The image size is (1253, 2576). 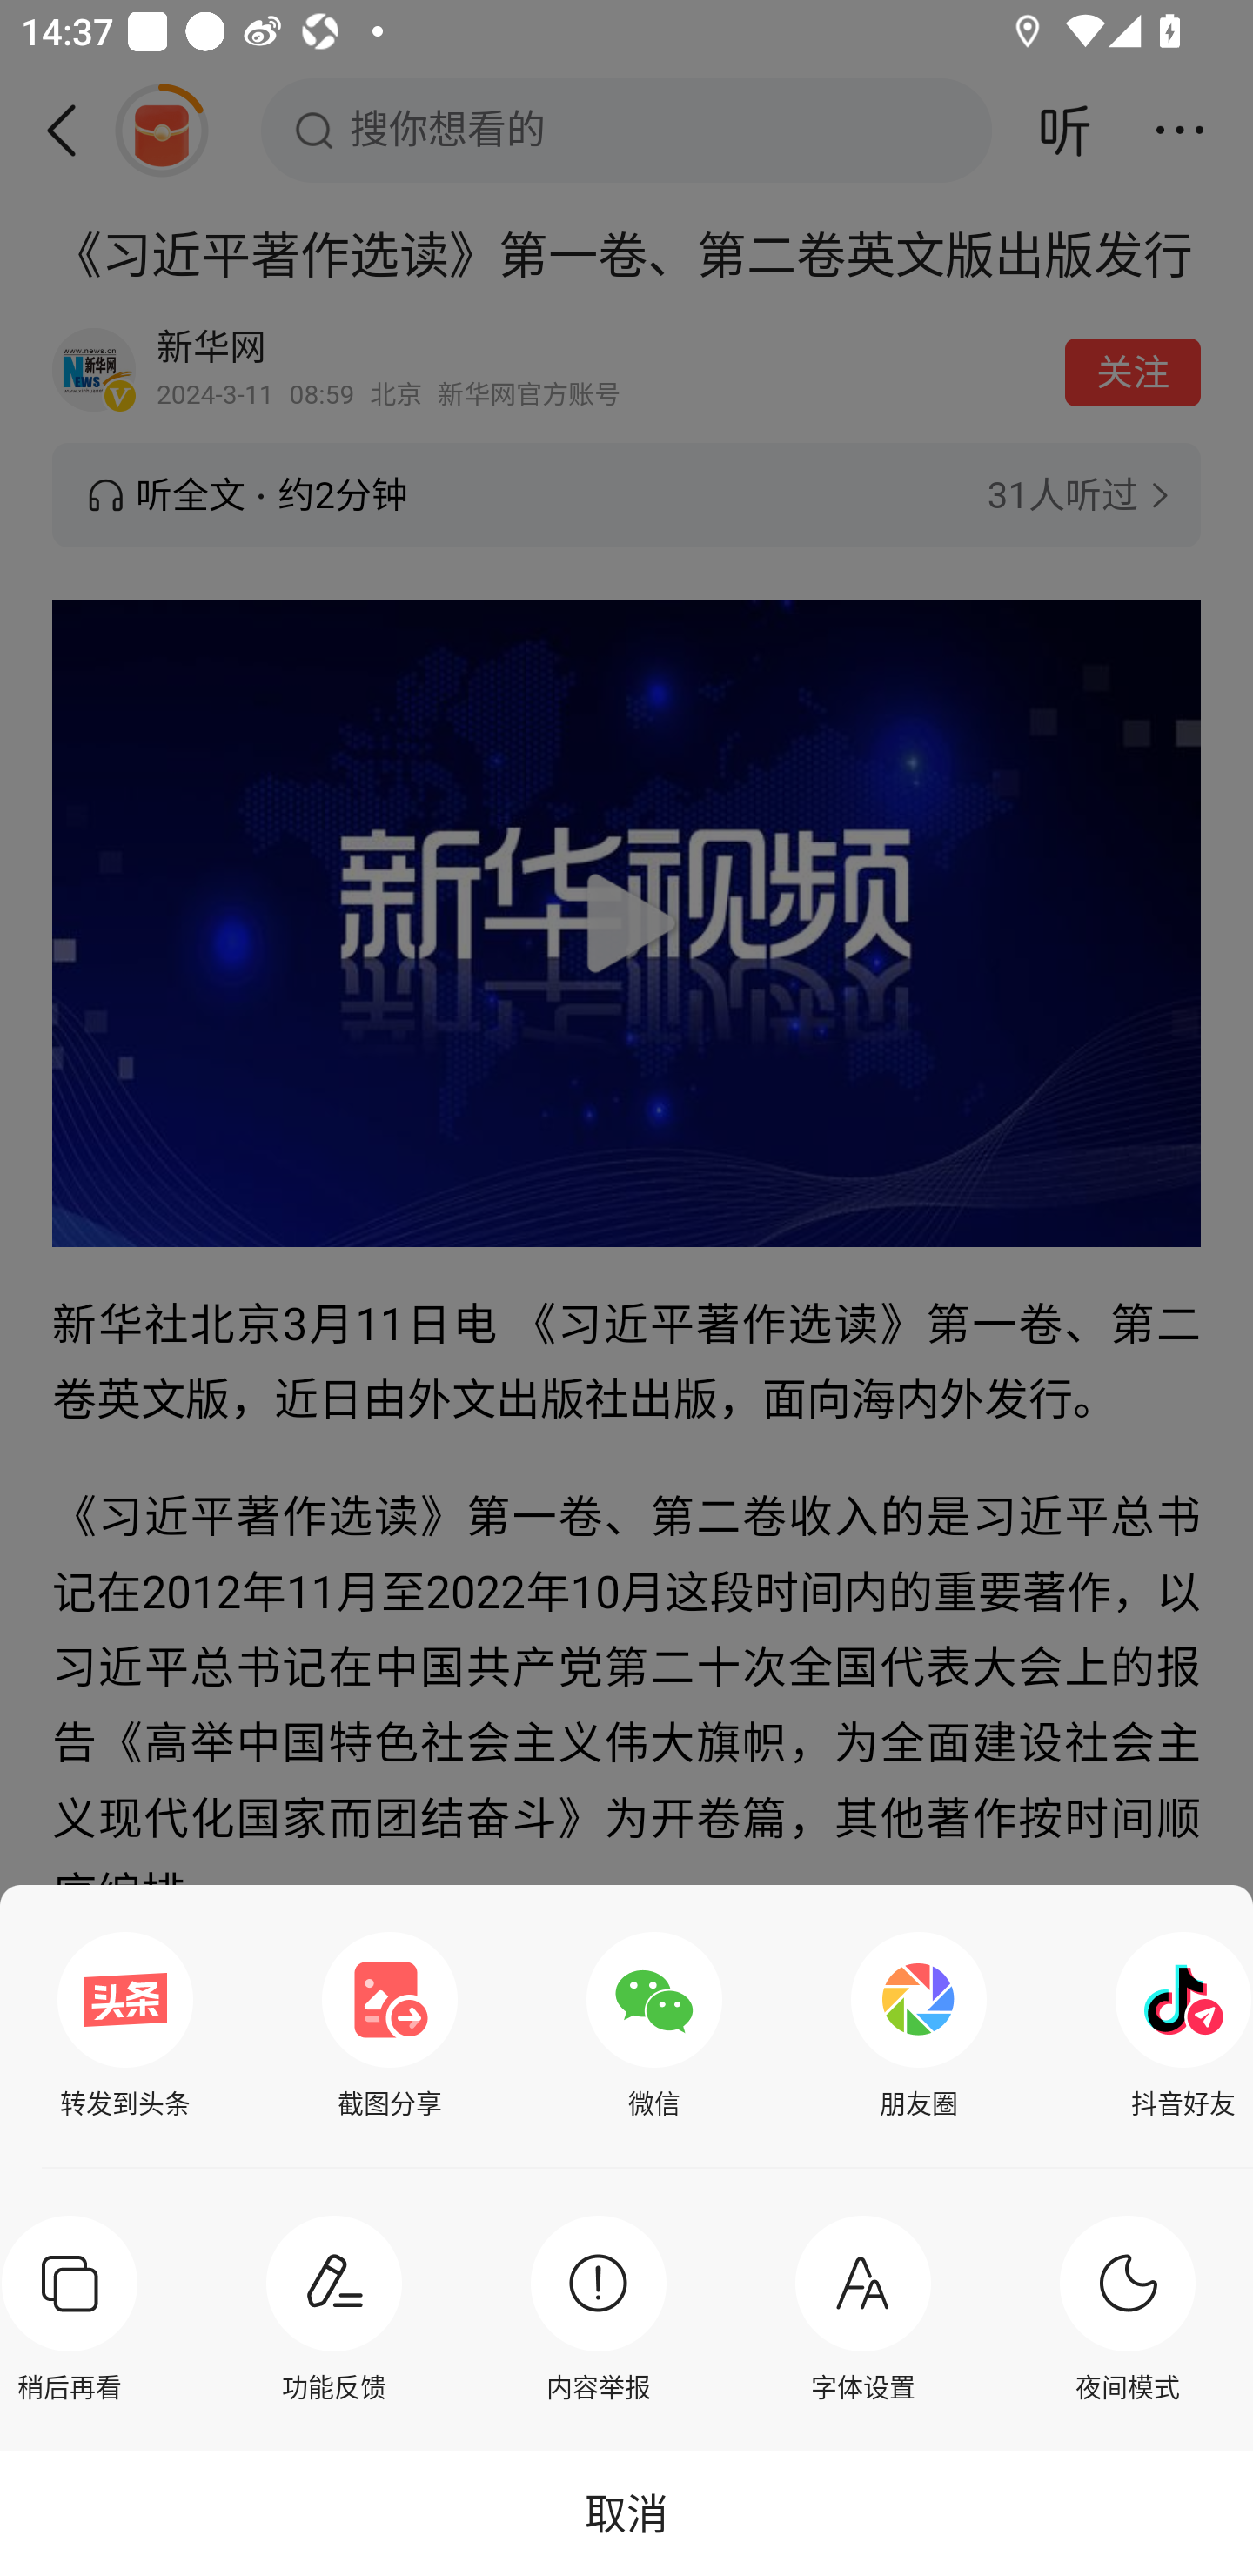 I want to click on 内容举报, so click(x=598, y=2309).